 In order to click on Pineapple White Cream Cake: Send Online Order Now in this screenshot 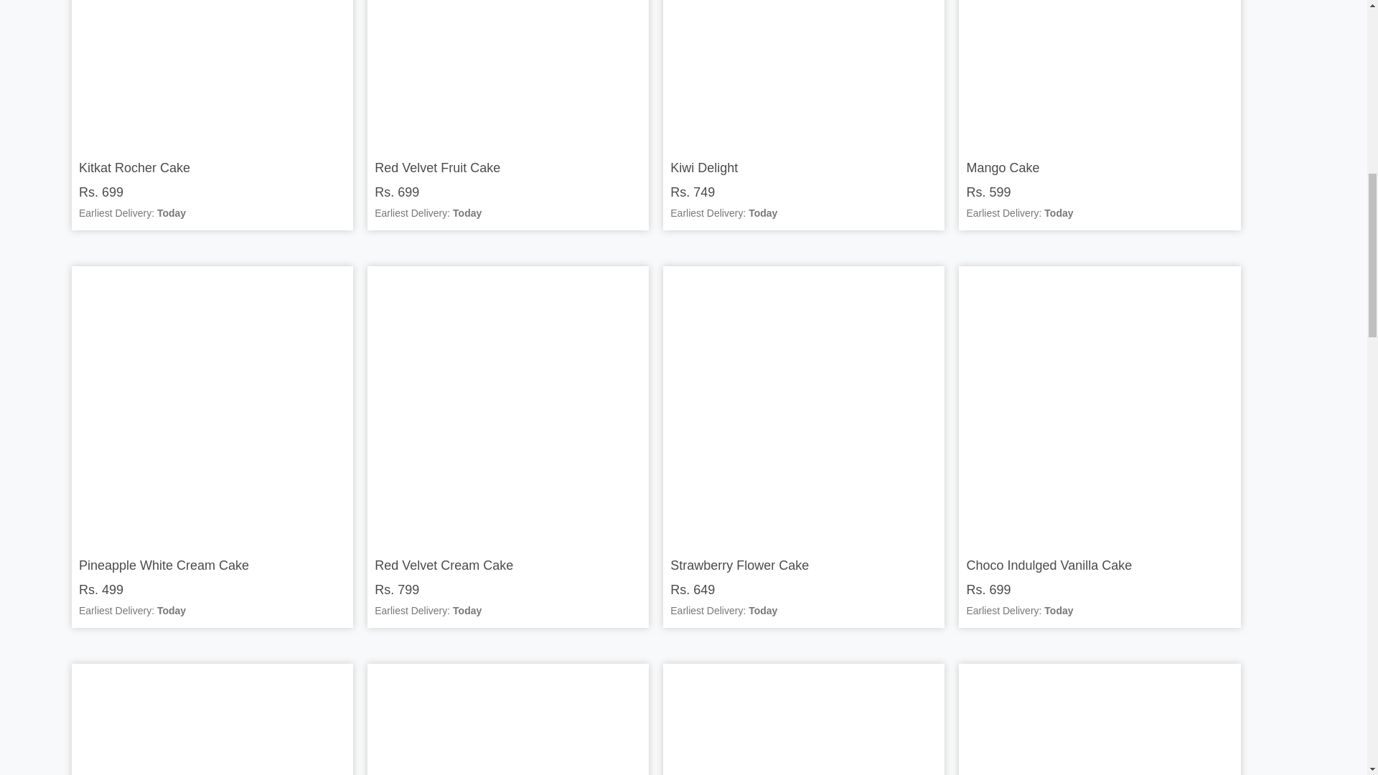, I will do `click(212, 406)`.